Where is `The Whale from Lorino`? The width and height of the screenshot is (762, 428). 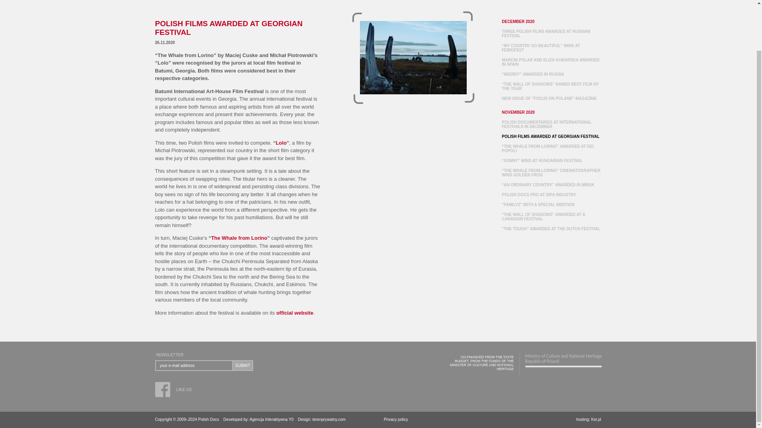
The Whale from Lorino is located at coordinates (239, 238).